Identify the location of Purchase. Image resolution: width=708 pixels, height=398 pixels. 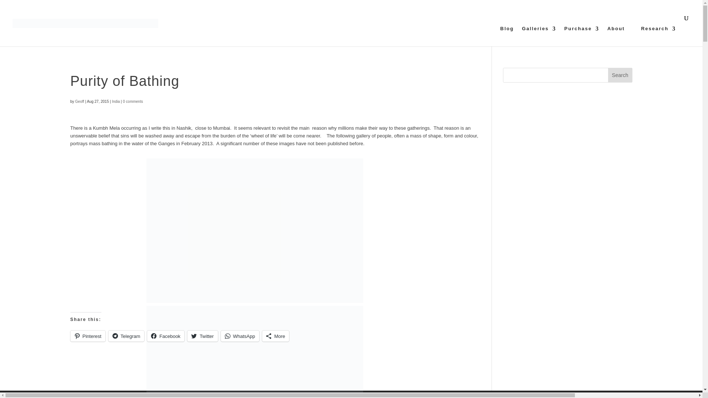
(582, 36).